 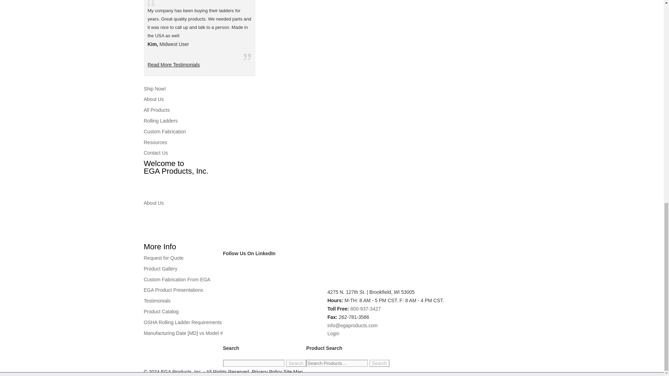 I want to click on Search, so click(x=379, y=363).